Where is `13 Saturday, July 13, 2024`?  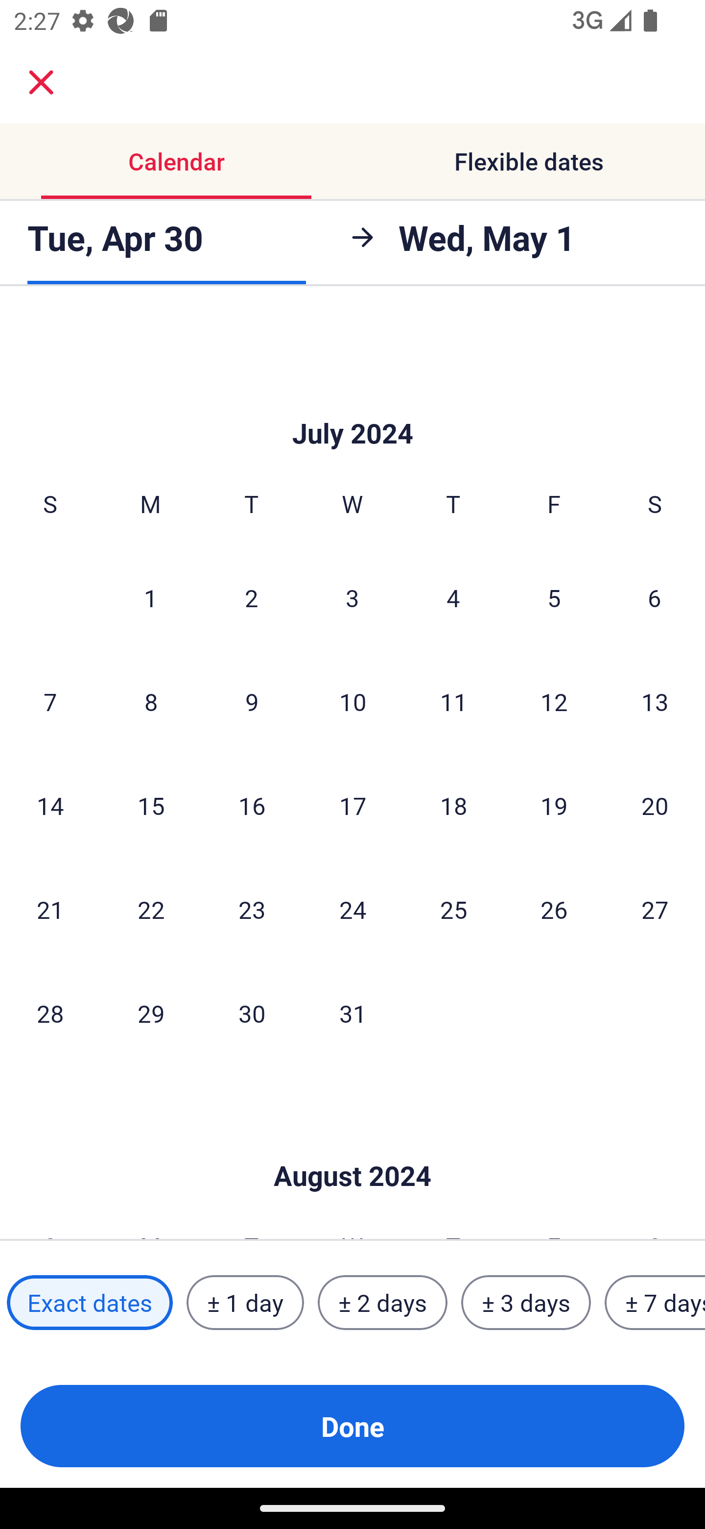 13 Saturday, July 13, 2024 is located at coordinates (655, 702).